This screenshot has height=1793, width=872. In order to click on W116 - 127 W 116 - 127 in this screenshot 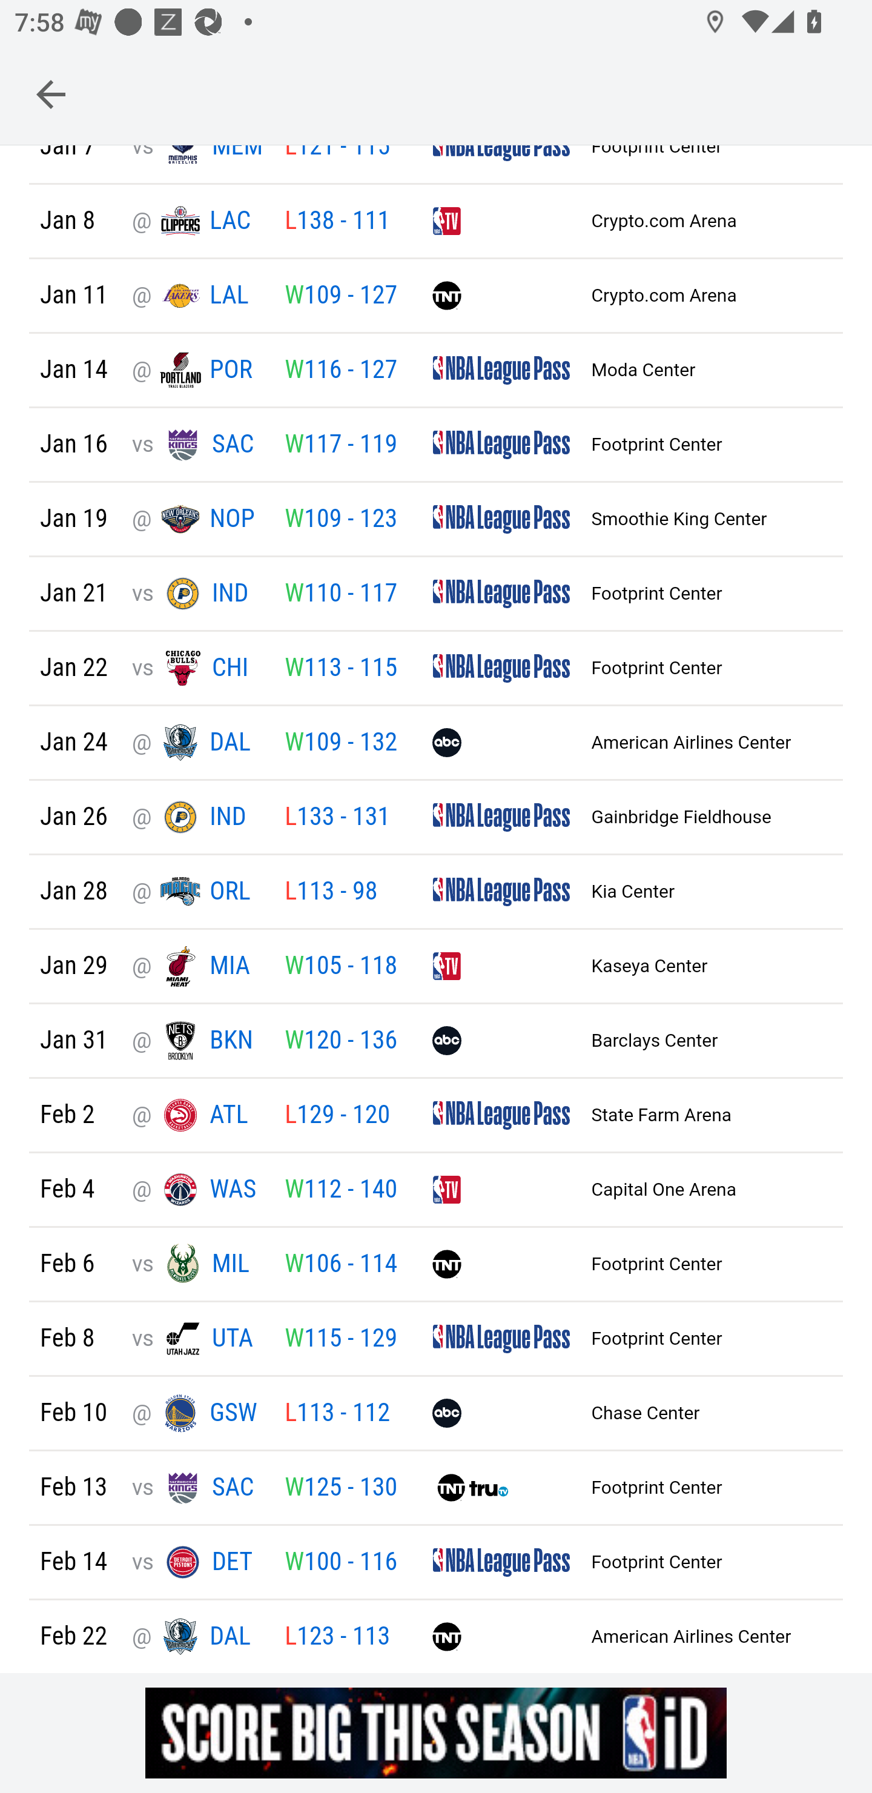, I will do `click(340, 372)`.